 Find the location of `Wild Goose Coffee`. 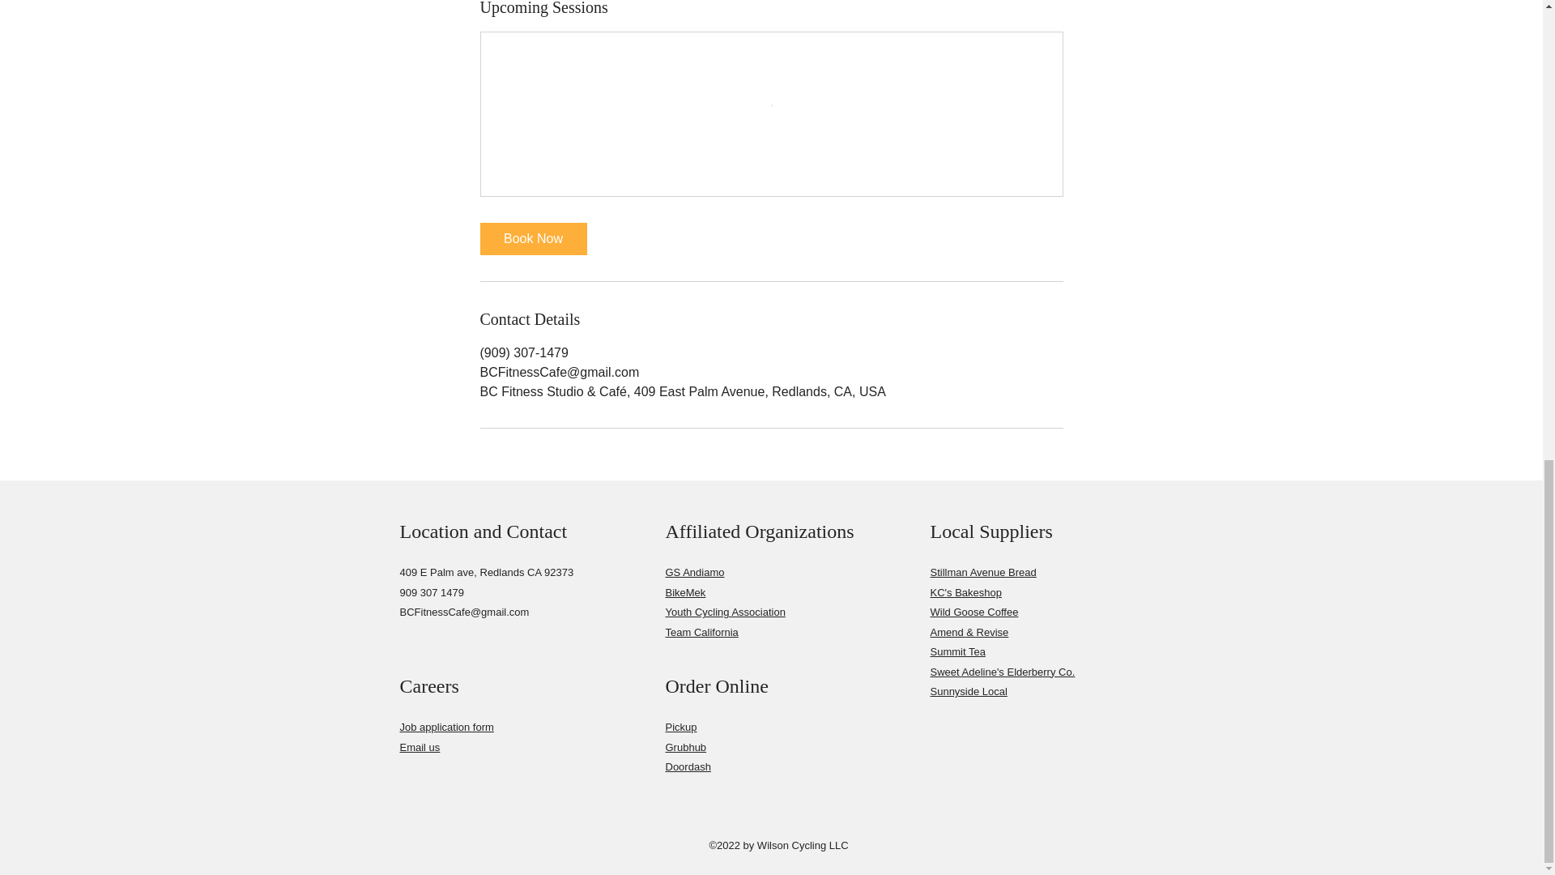

Wild Goose Coffee is located at coordinates (973, 612).